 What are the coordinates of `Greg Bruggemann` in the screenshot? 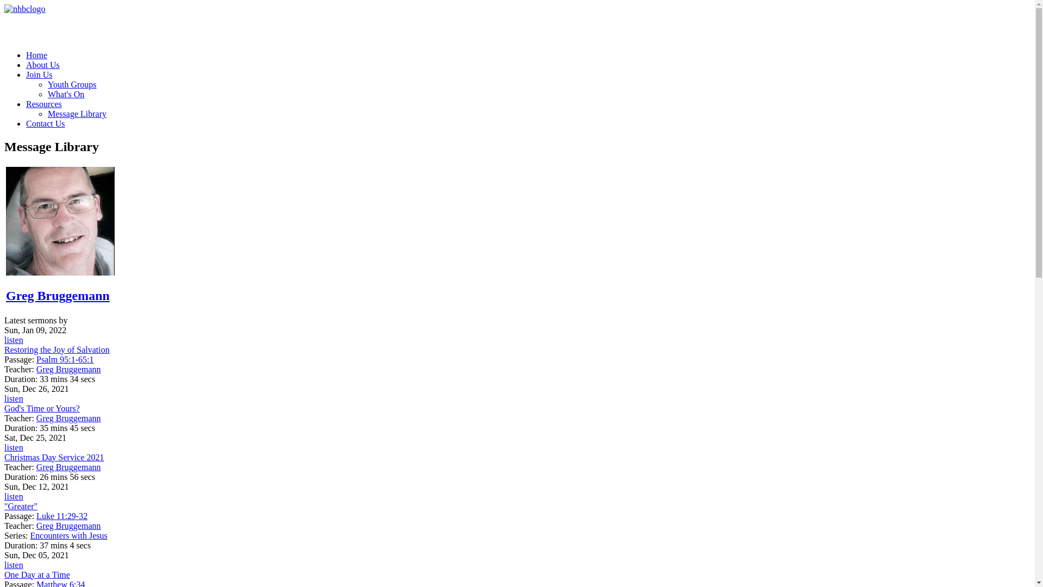 It's located at (68, 419).